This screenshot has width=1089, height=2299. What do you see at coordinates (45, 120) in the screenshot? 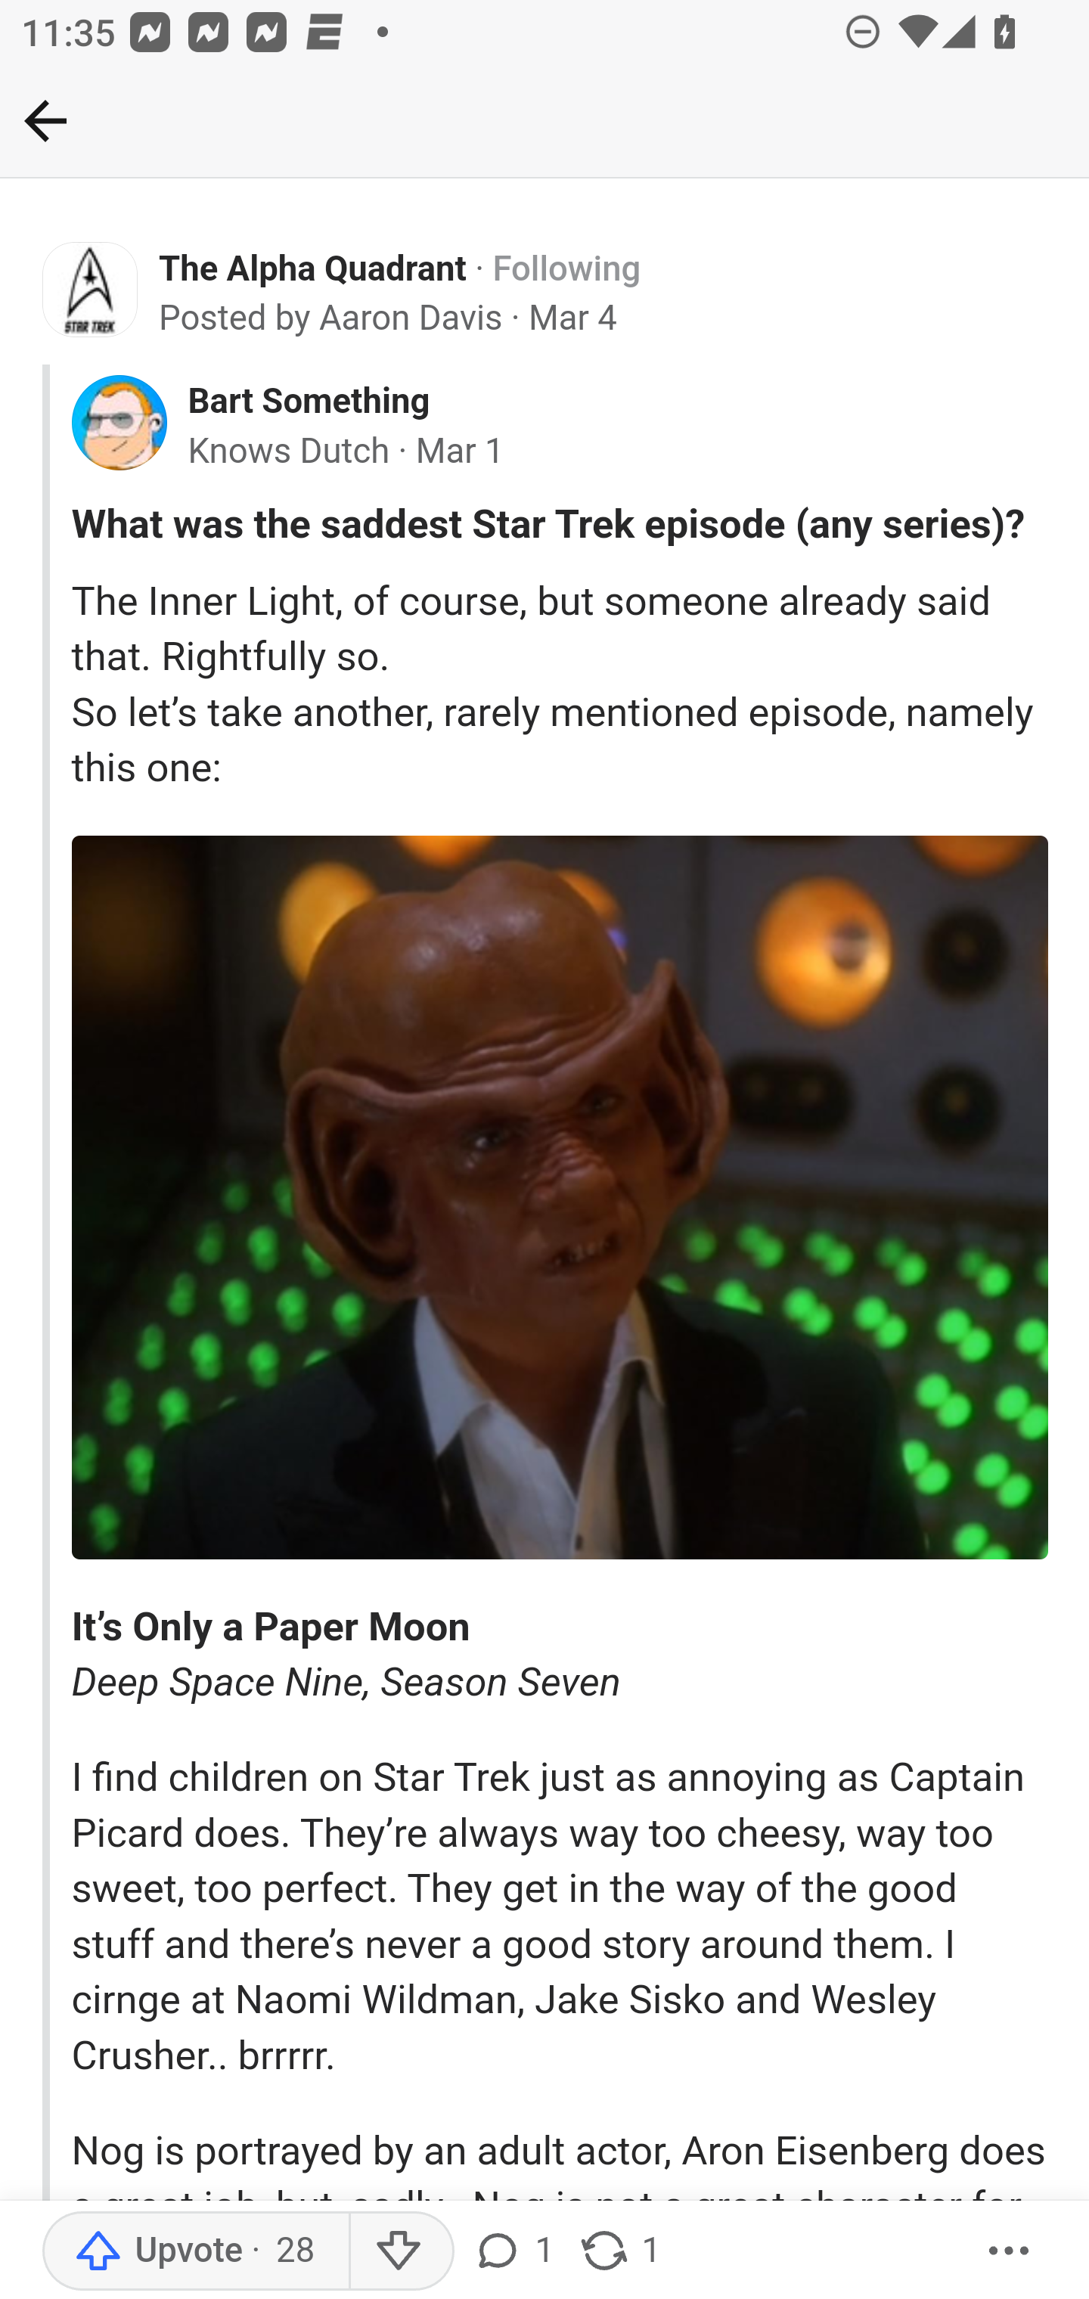
I see `Back` at bounding box center [45, 120].